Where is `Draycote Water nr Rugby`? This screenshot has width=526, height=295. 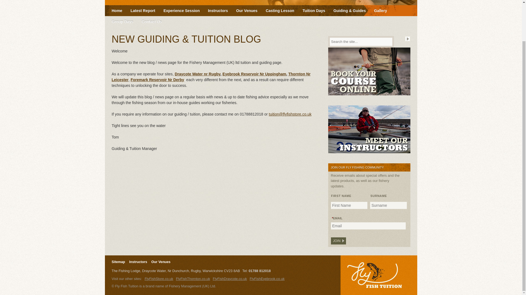
Draycote Water nr Rugby is located at coordinates (197, 74).